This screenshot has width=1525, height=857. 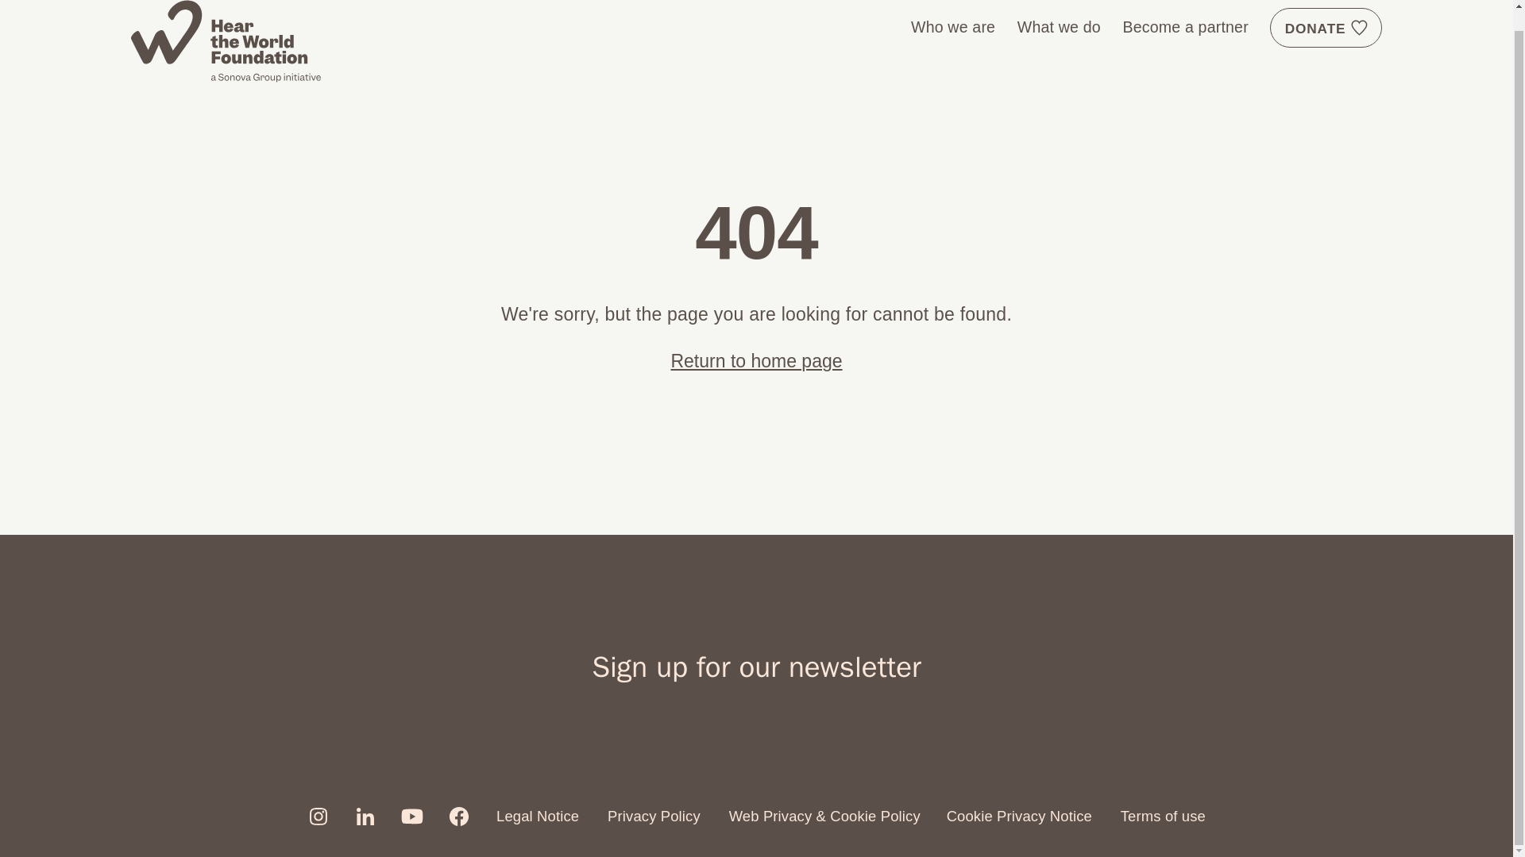 I want to click on facebook profile, so click(x=459, y=817).